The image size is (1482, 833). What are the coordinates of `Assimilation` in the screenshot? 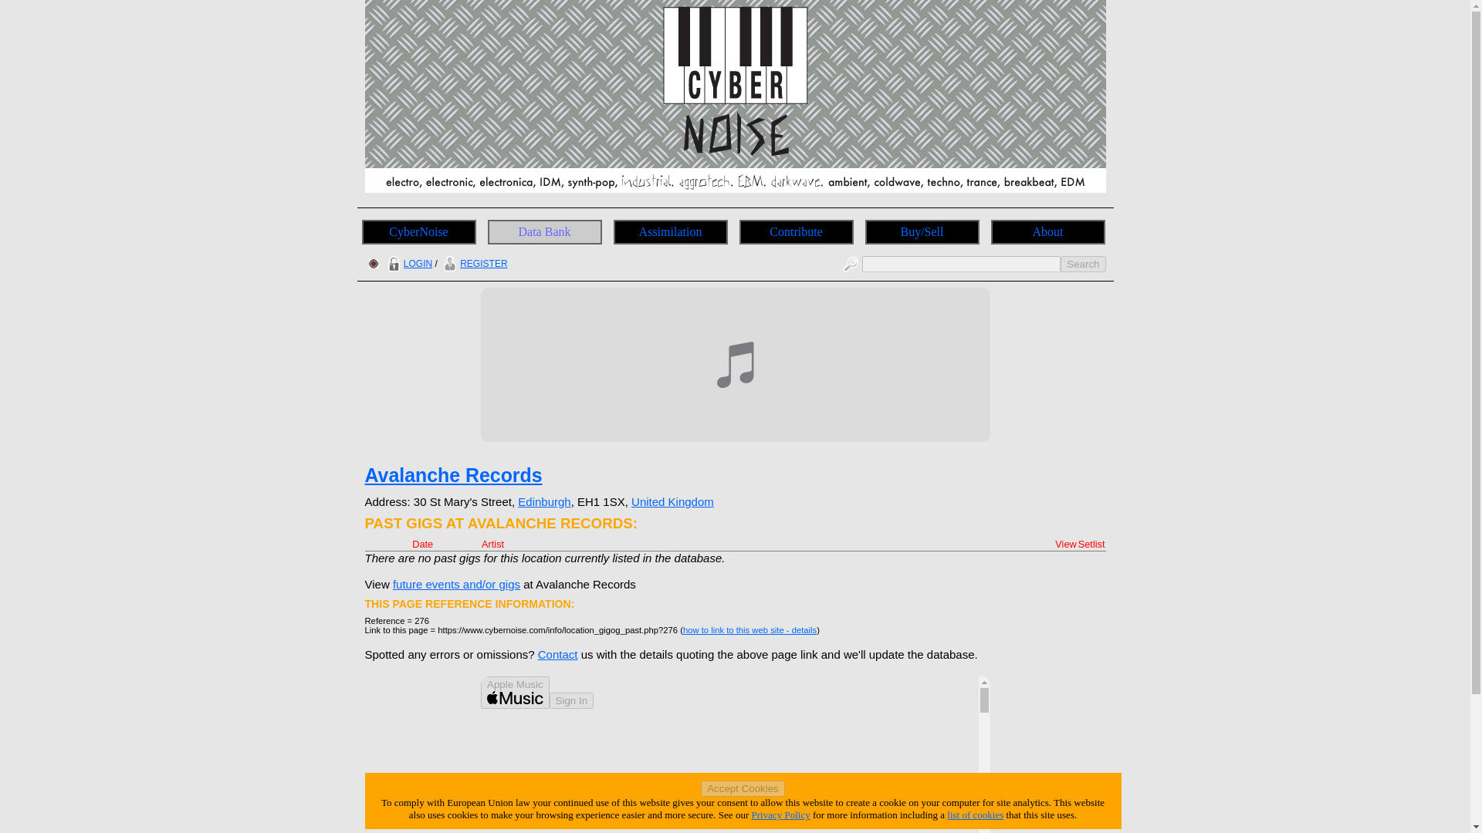 It's located at (670, 232).